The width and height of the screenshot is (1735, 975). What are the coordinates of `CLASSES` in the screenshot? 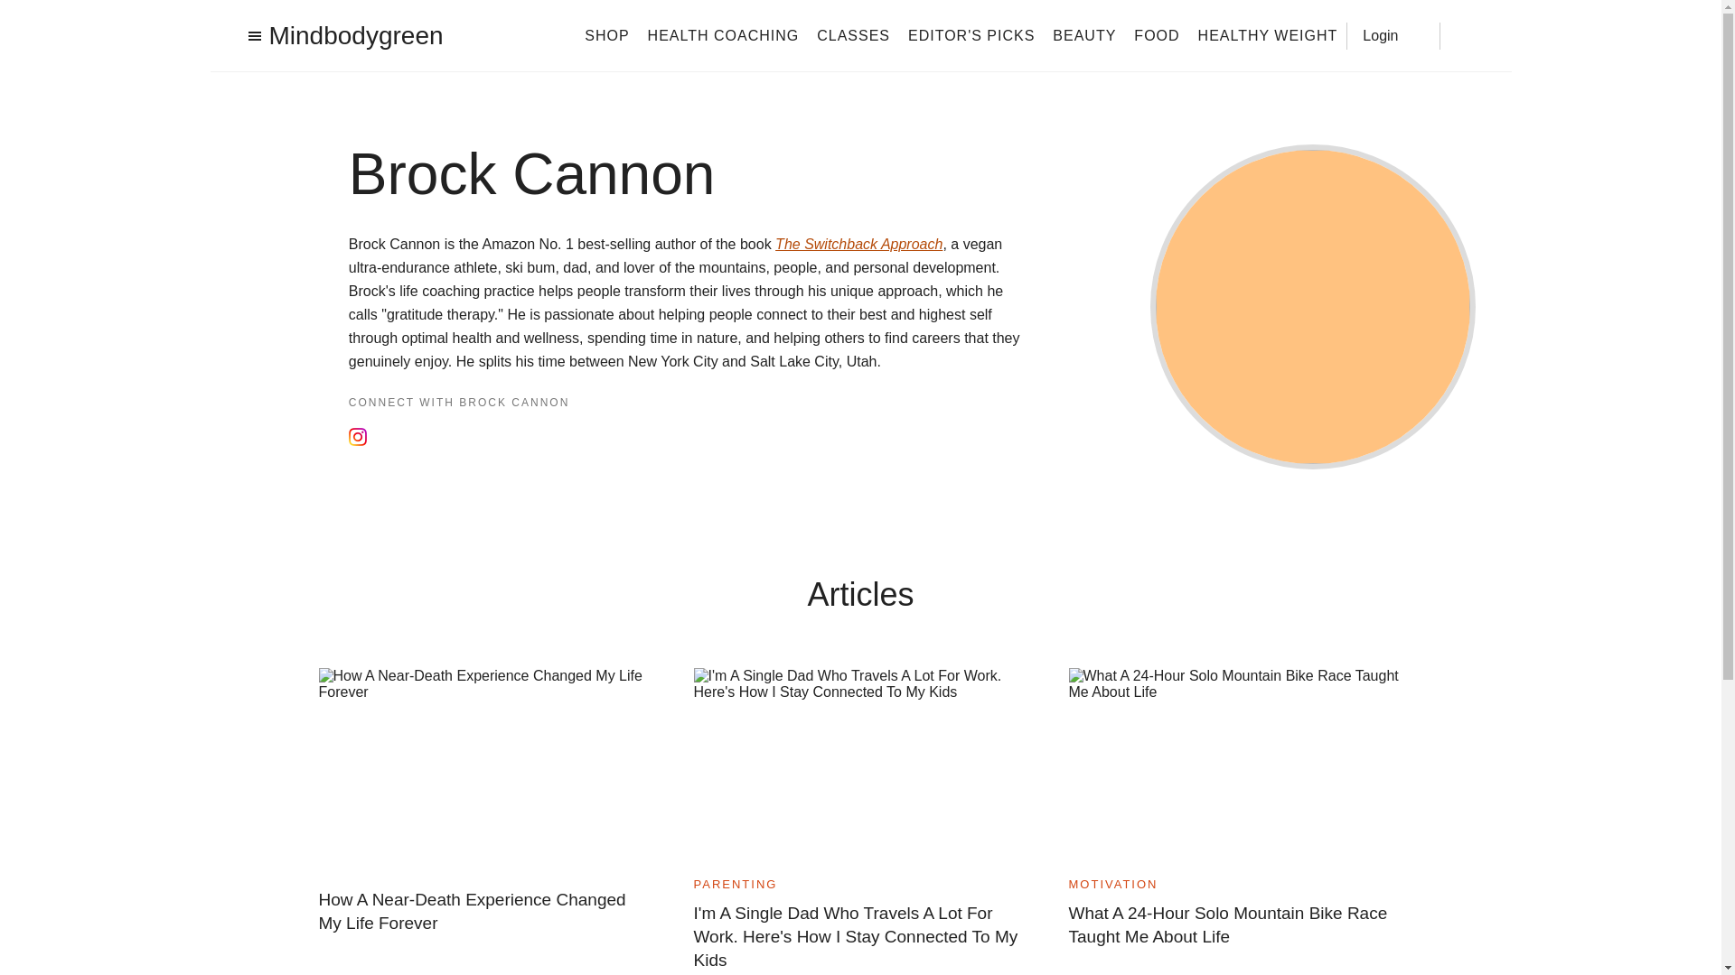 It's located at (853, 34).